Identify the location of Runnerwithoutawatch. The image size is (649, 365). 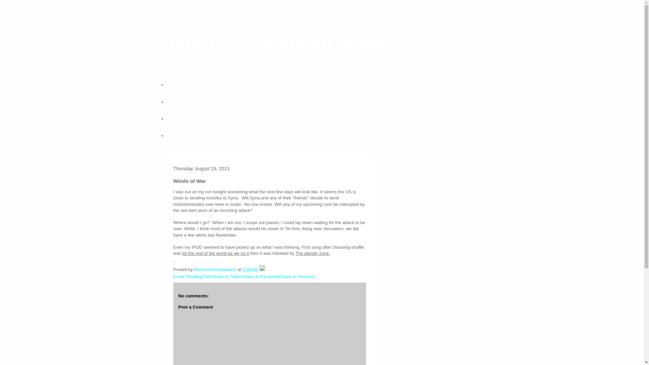
(216, 269).